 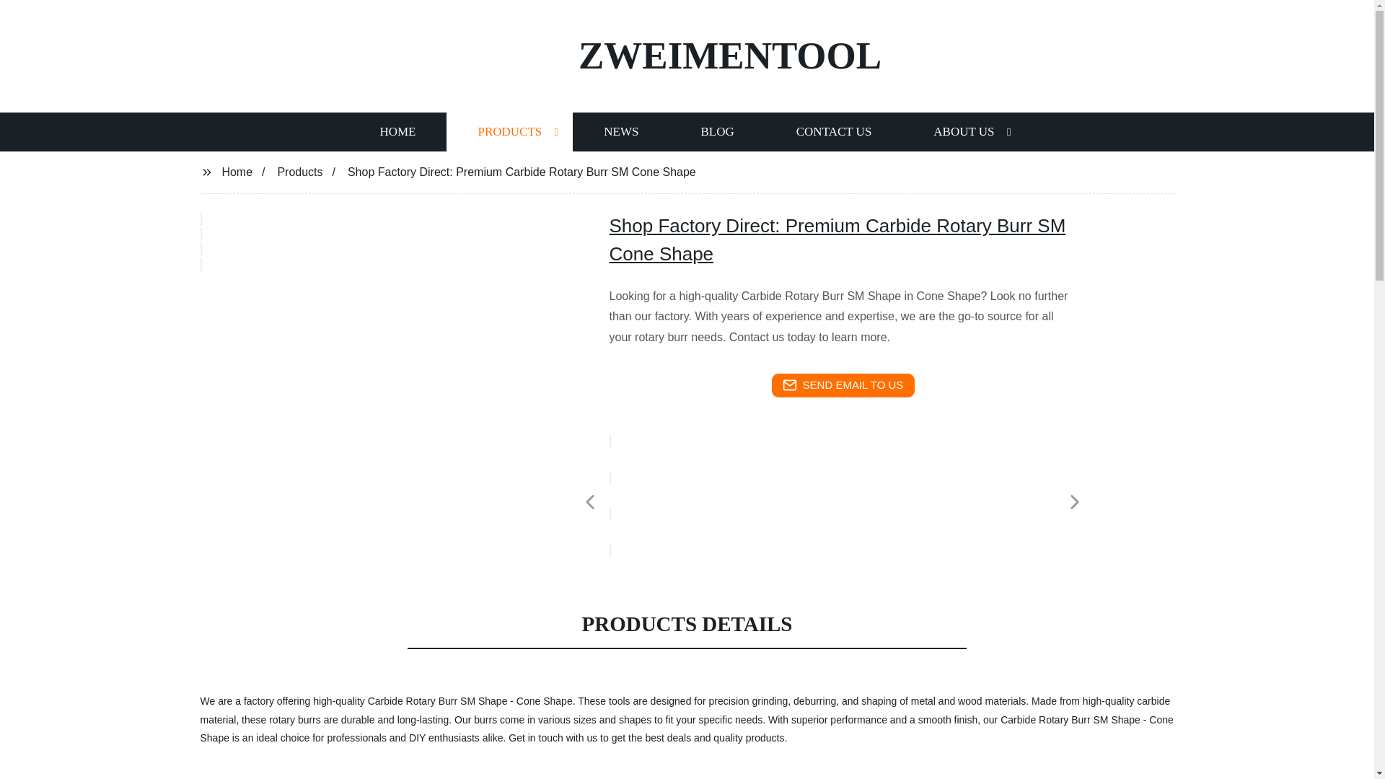 I want to click on NEWS, so click(x=620, y=131).